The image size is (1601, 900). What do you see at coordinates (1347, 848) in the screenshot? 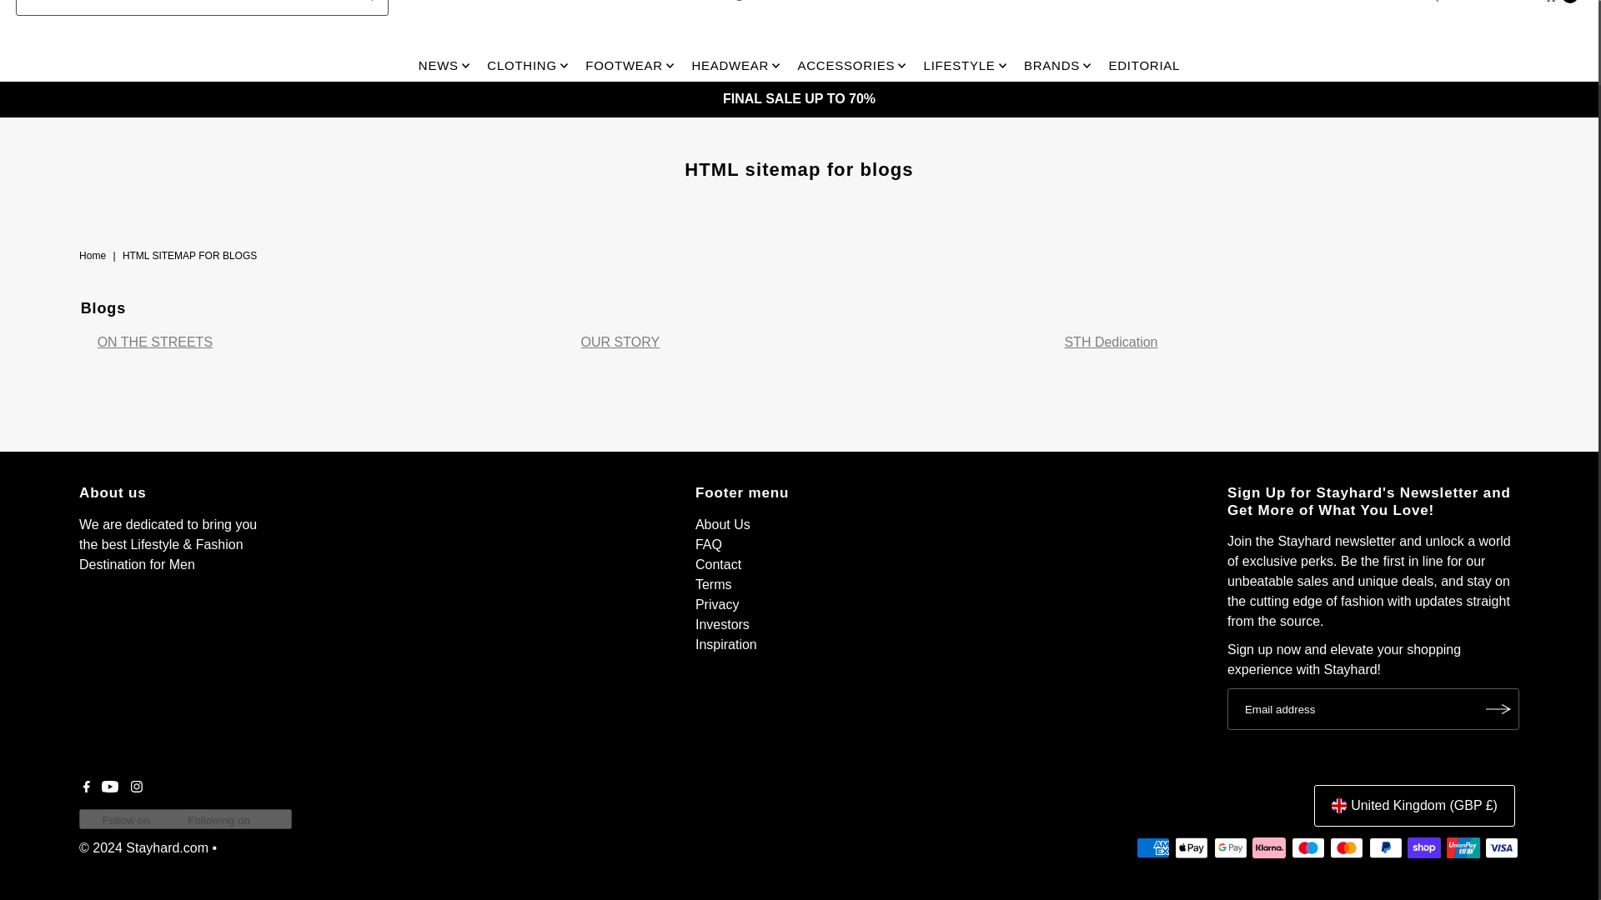
I see `Mastercard` at bounding box center [1347, 848].